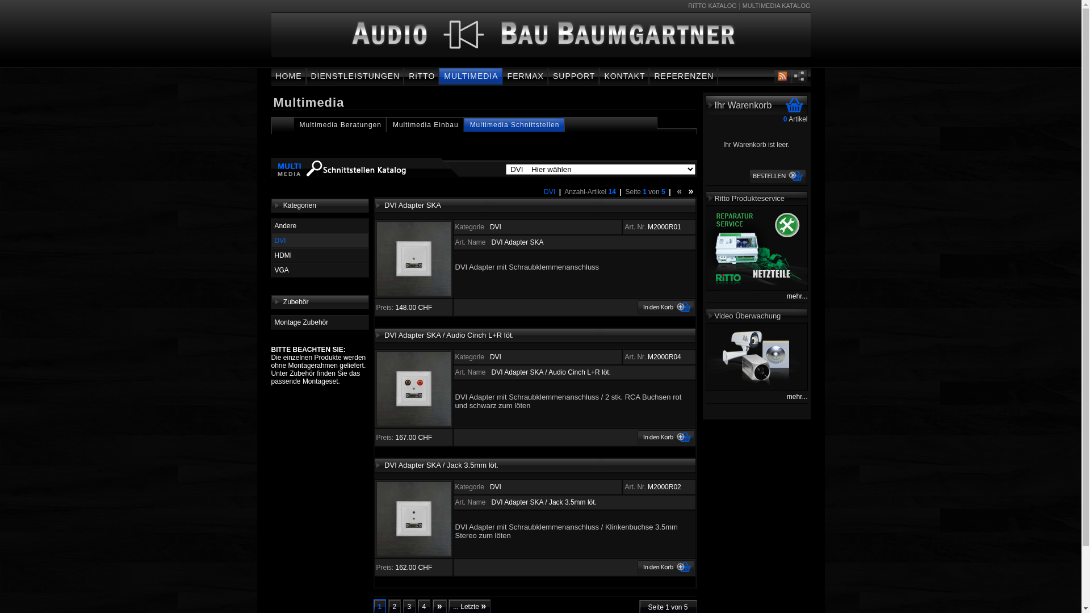 The width and height of the screenshot is (1090, 613). I want to click on HDMI, so click(320, 255).